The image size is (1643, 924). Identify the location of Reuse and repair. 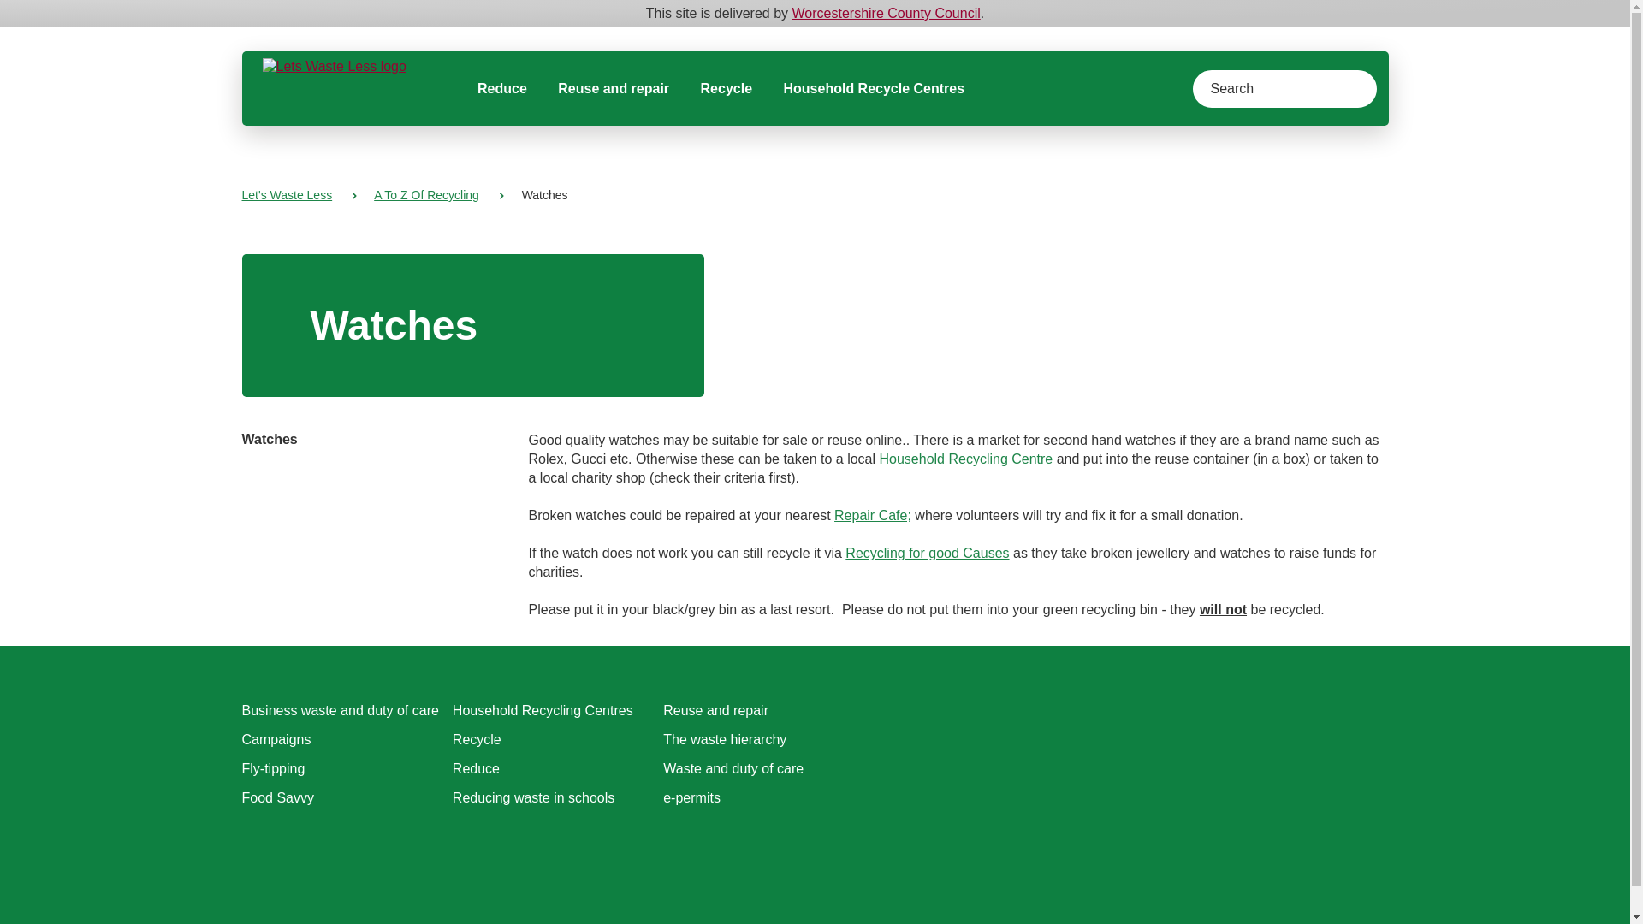
(613, 88).